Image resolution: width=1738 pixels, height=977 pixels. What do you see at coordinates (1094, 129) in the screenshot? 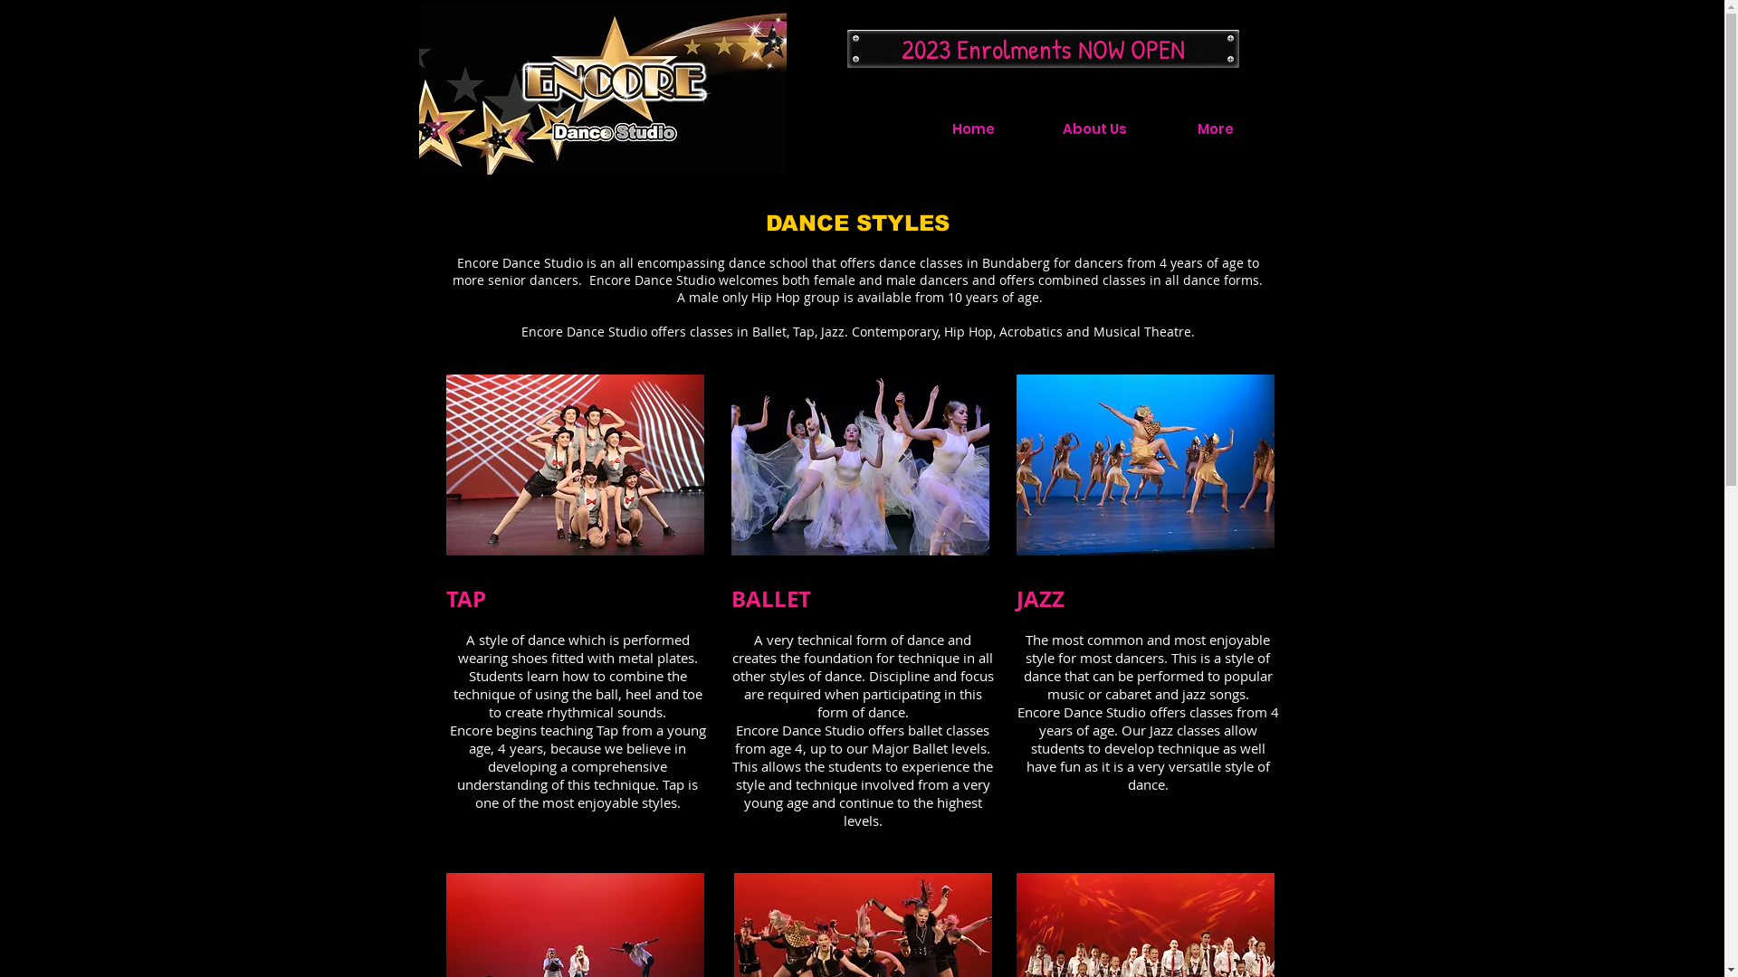
I see `About Us` at bounding box center [1094, 129].